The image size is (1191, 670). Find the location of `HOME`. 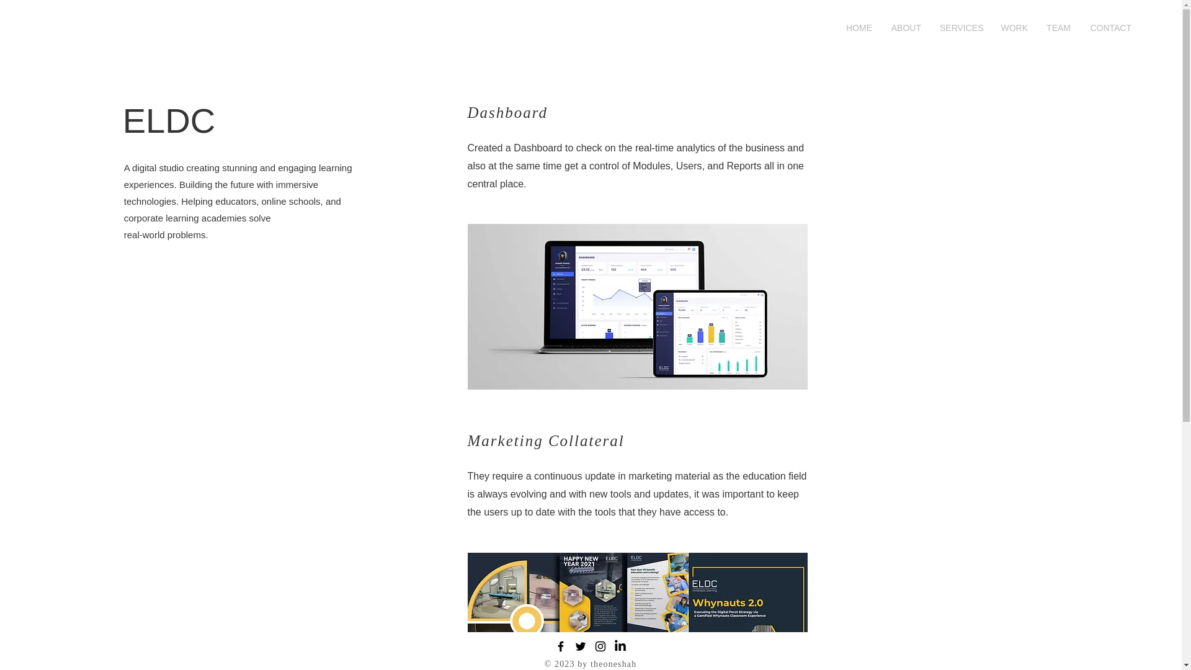

HOME is located at coordinates (859, 28).